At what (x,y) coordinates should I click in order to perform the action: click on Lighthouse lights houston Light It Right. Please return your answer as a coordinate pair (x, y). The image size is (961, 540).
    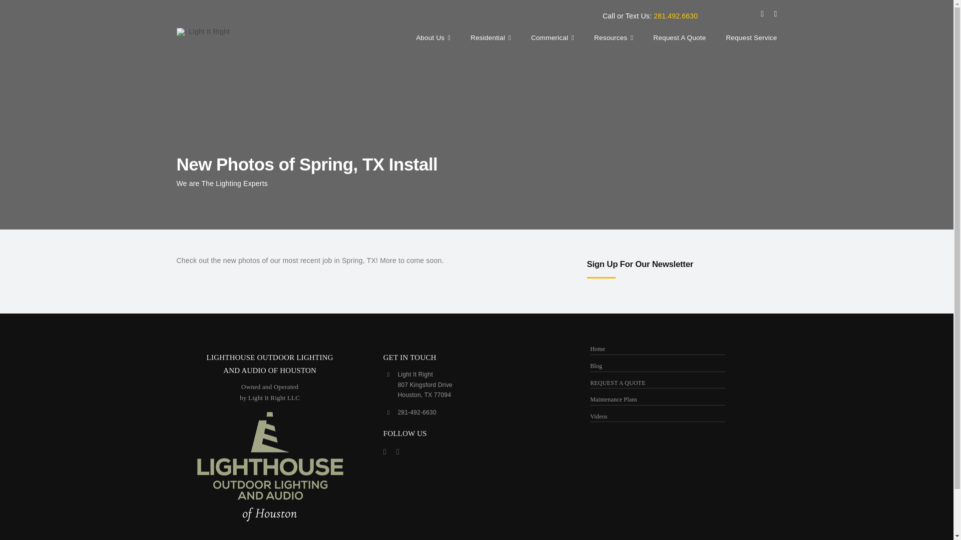
    Looking at the image, I should click on (202, 32).